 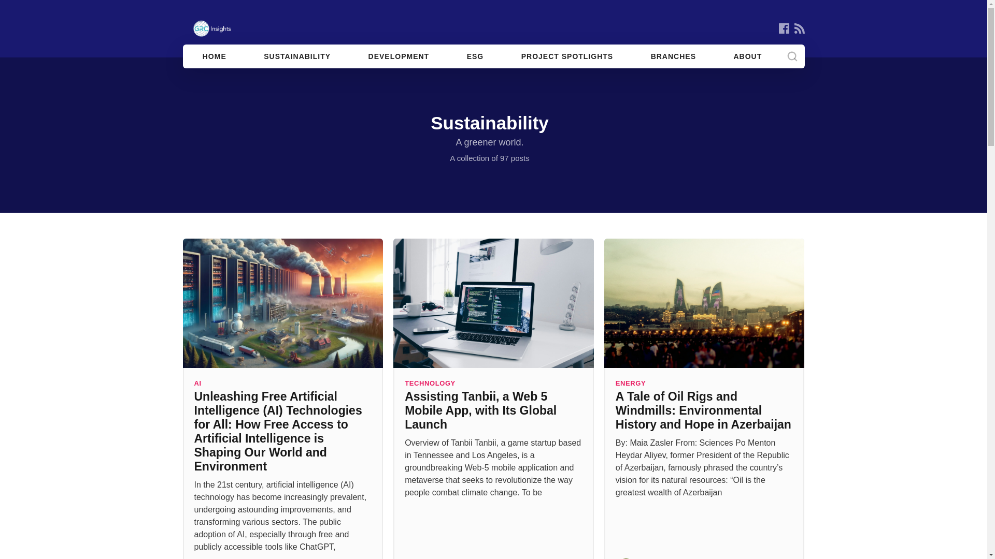 What do you see at coordinates (399, 56) in the screenshot?
I see `DEVELOPMENT` at bounding box center [399, 56].